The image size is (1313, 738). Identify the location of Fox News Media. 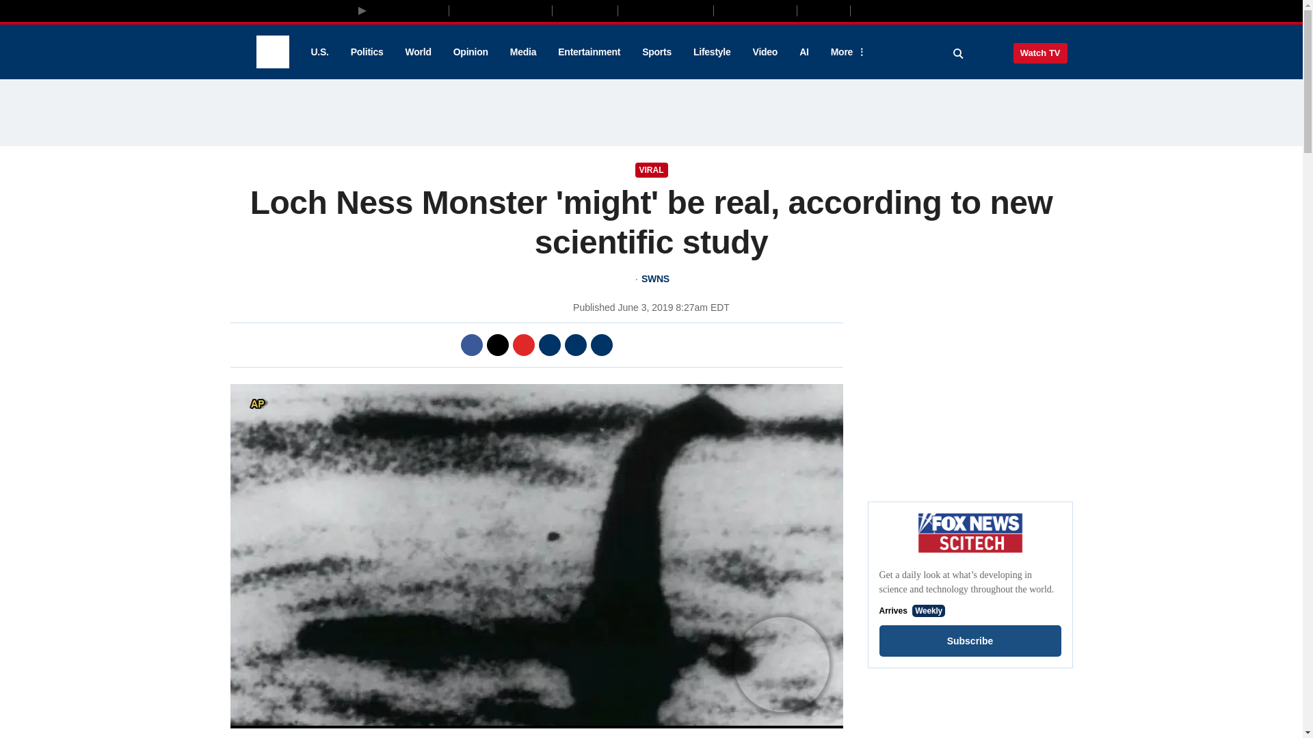
(409, 10).